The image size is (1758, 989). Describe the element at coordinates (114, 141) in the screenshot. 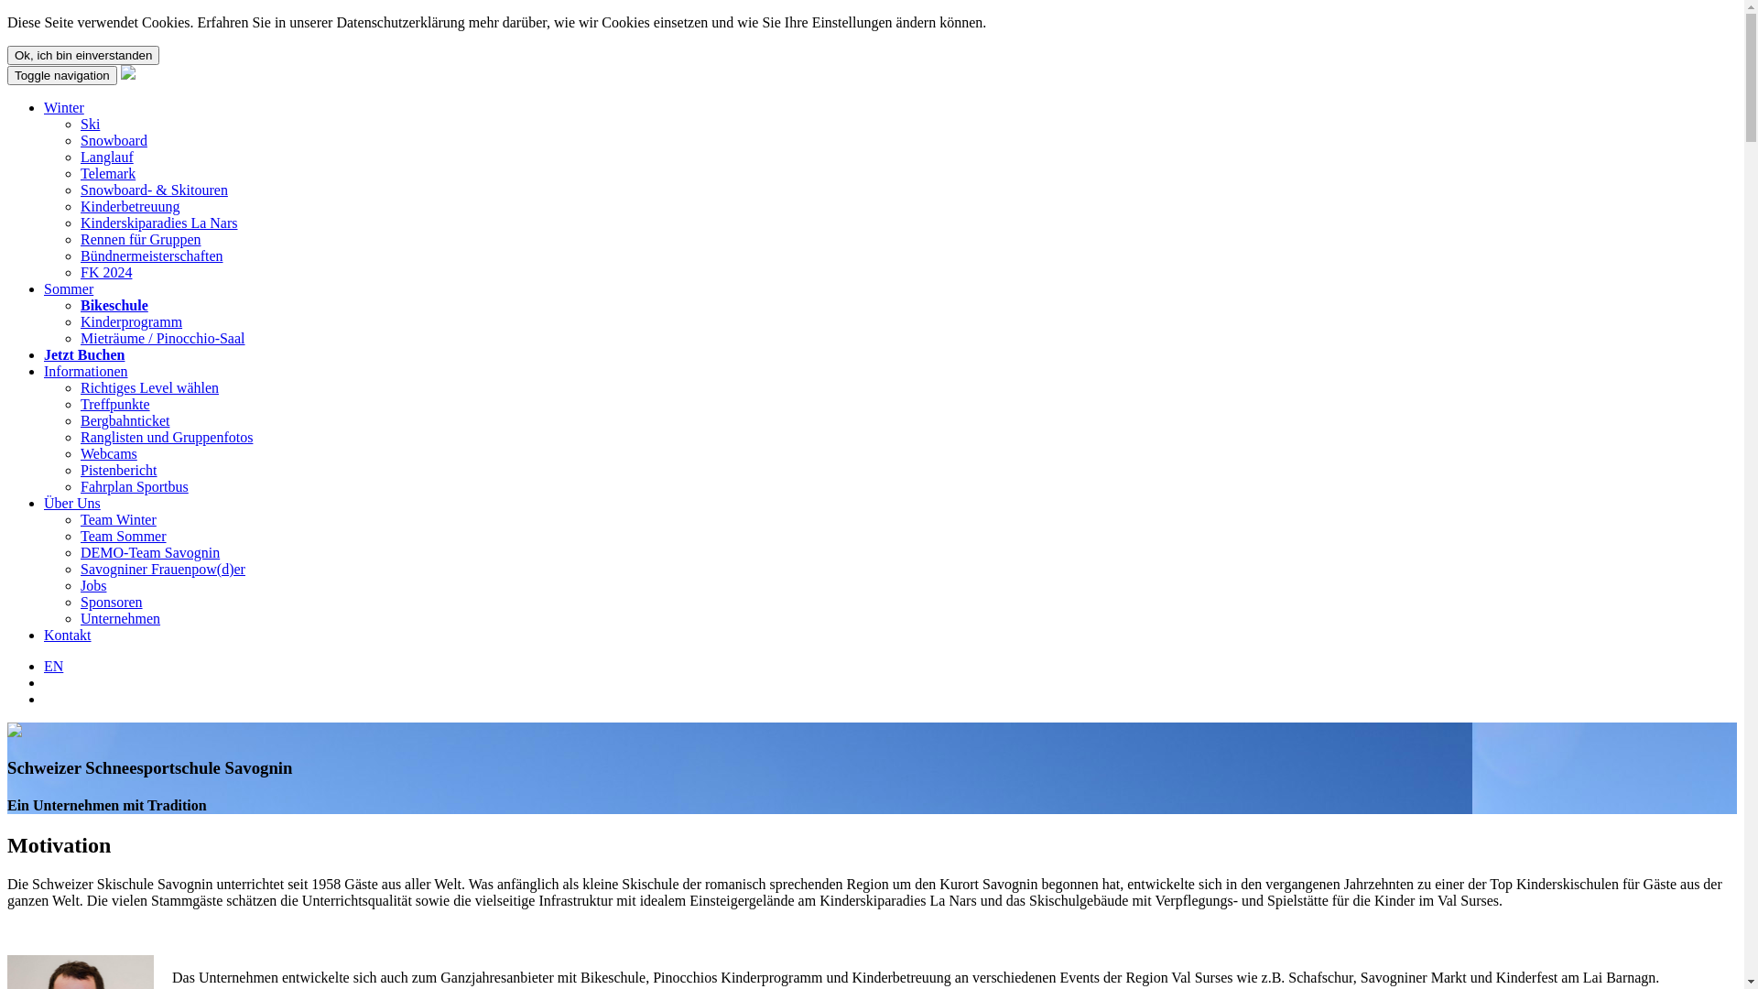

I see `Snowboard` at that location.